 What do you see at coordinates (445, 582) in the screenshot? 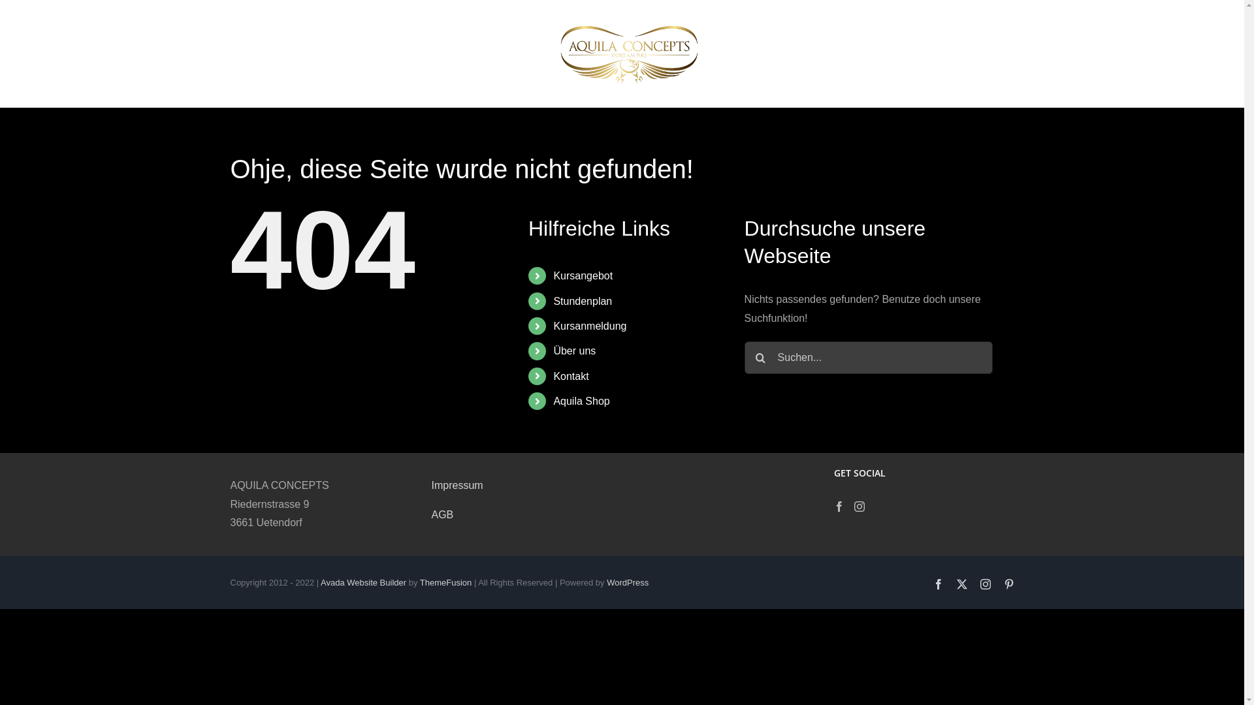
I see `ThemeFusion` at bounding box center [445, 582].